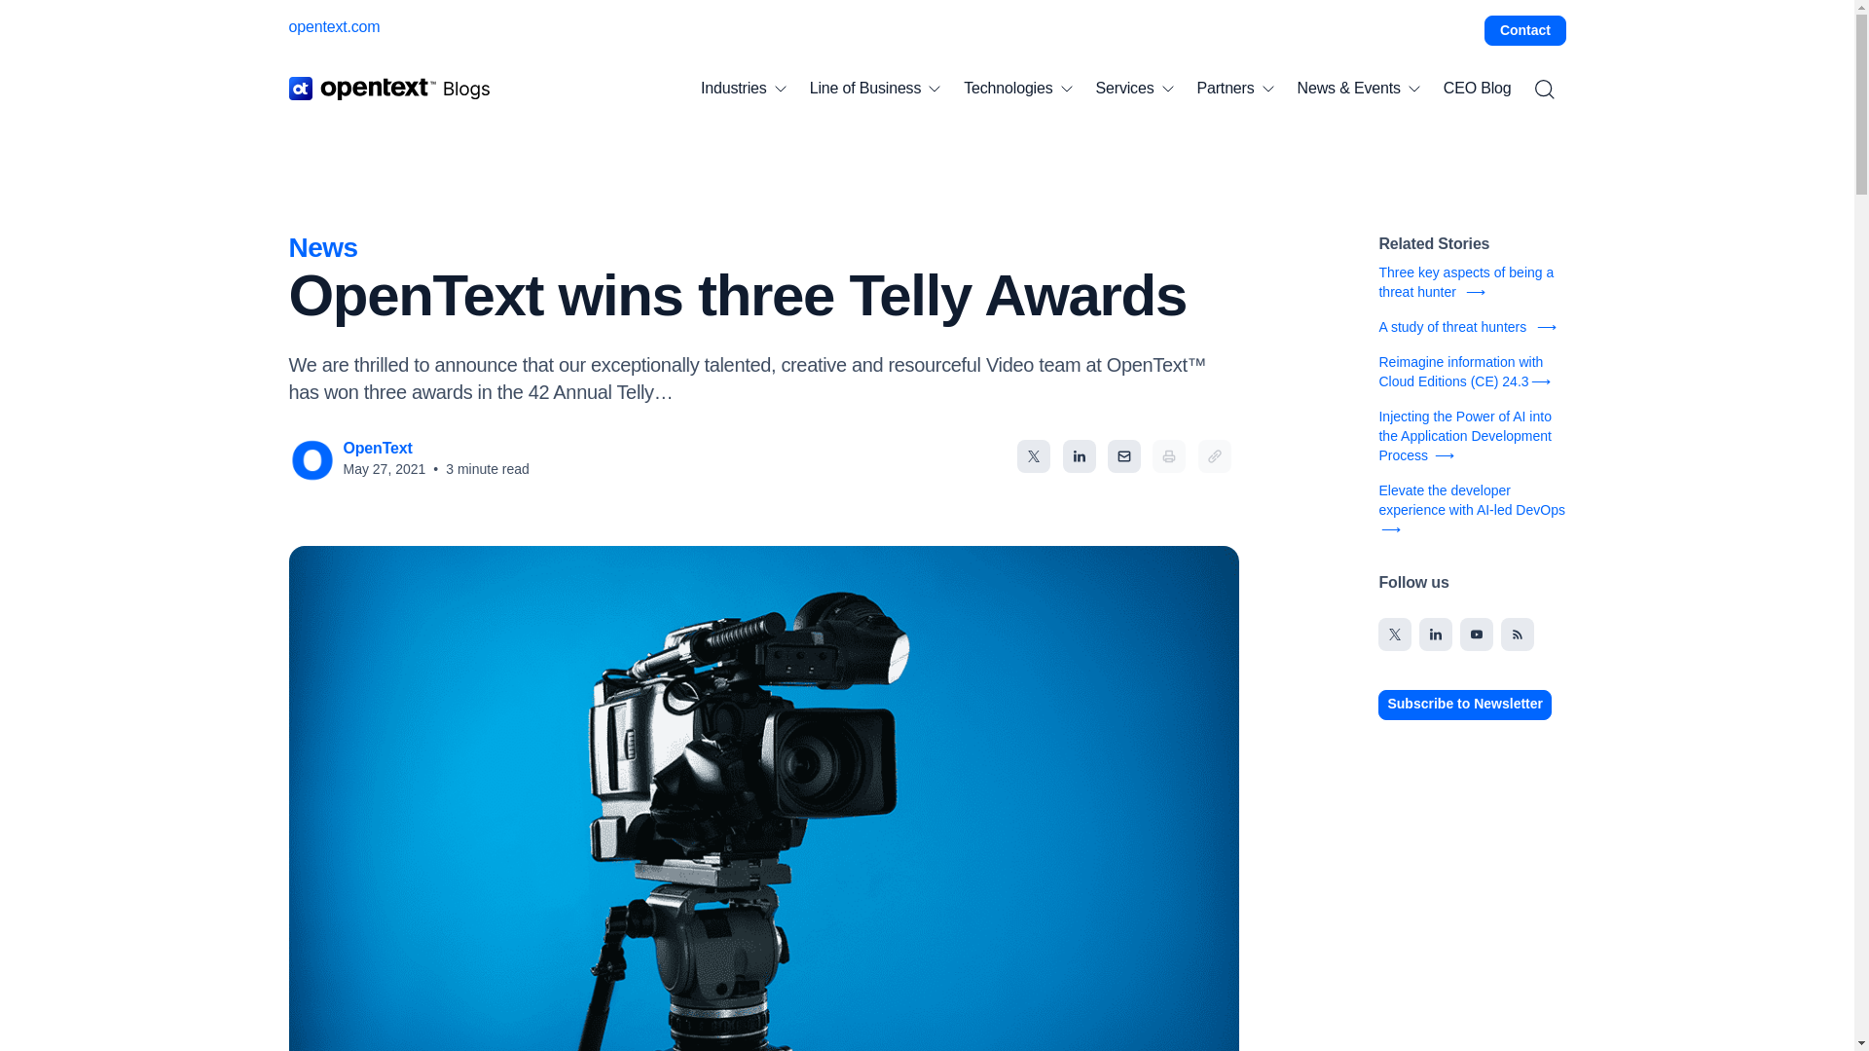 This screenshot has height=1051, width=1869. I want to click on Industries, so click(744, 89).